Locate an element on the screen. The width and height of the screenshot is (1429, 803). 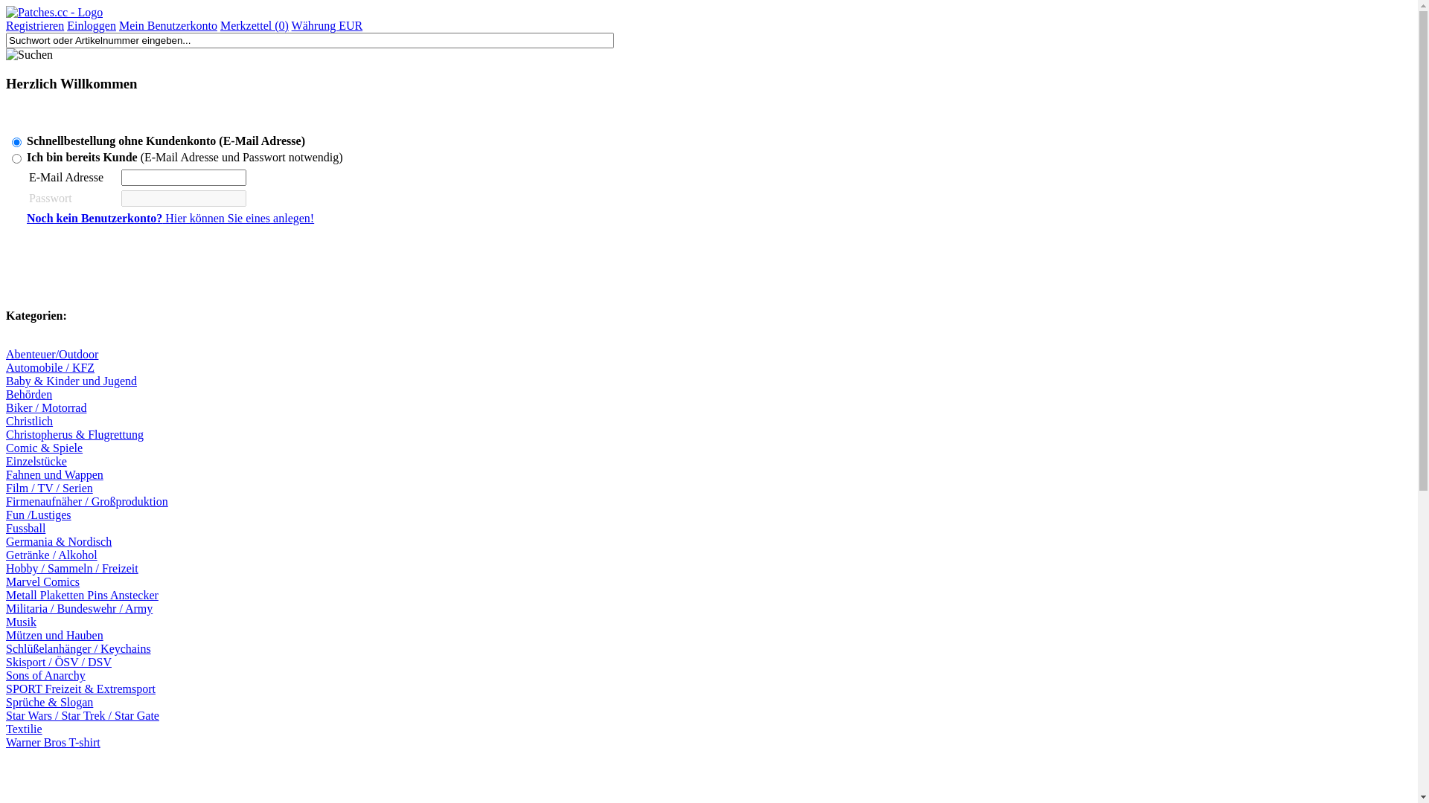
SPORT Freizeit & Extremsport is located at coordinates (80, 688).